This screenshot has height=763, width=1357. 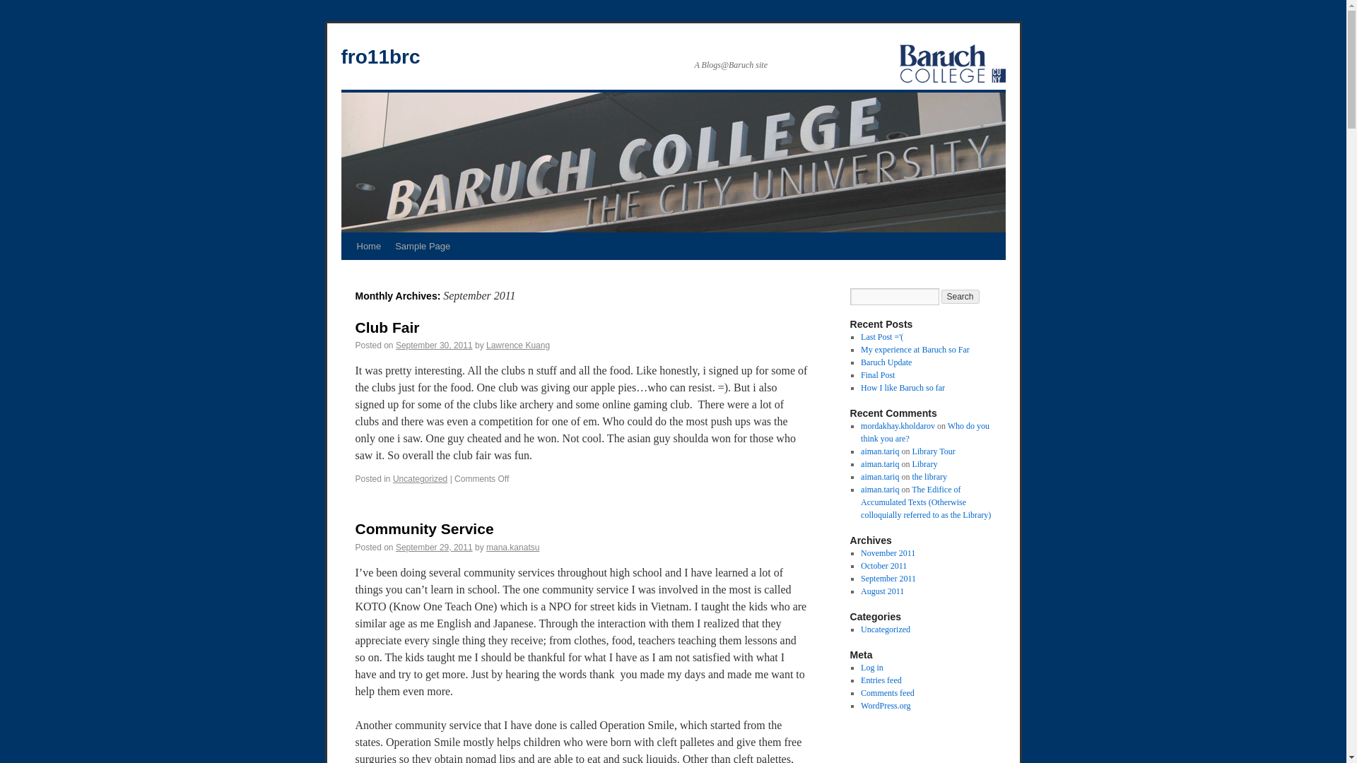 What do you see at coordinates (434, 345) in the screenshot?
I see `September 30, 2011` at bounding box center [434, 345].